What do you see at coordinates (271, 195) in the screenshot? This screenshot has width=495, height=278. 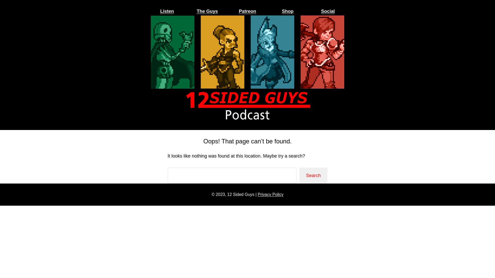 I see `Privacy Policy` at bounding box center [271, 195].